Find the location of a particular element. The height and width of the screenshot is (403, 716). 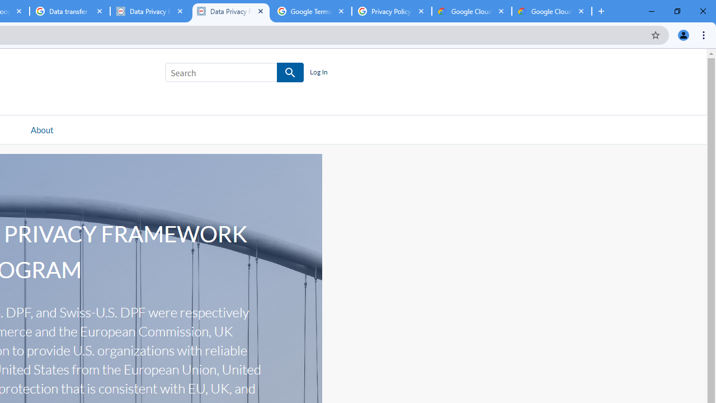

About is located at coordinates (41, 129).